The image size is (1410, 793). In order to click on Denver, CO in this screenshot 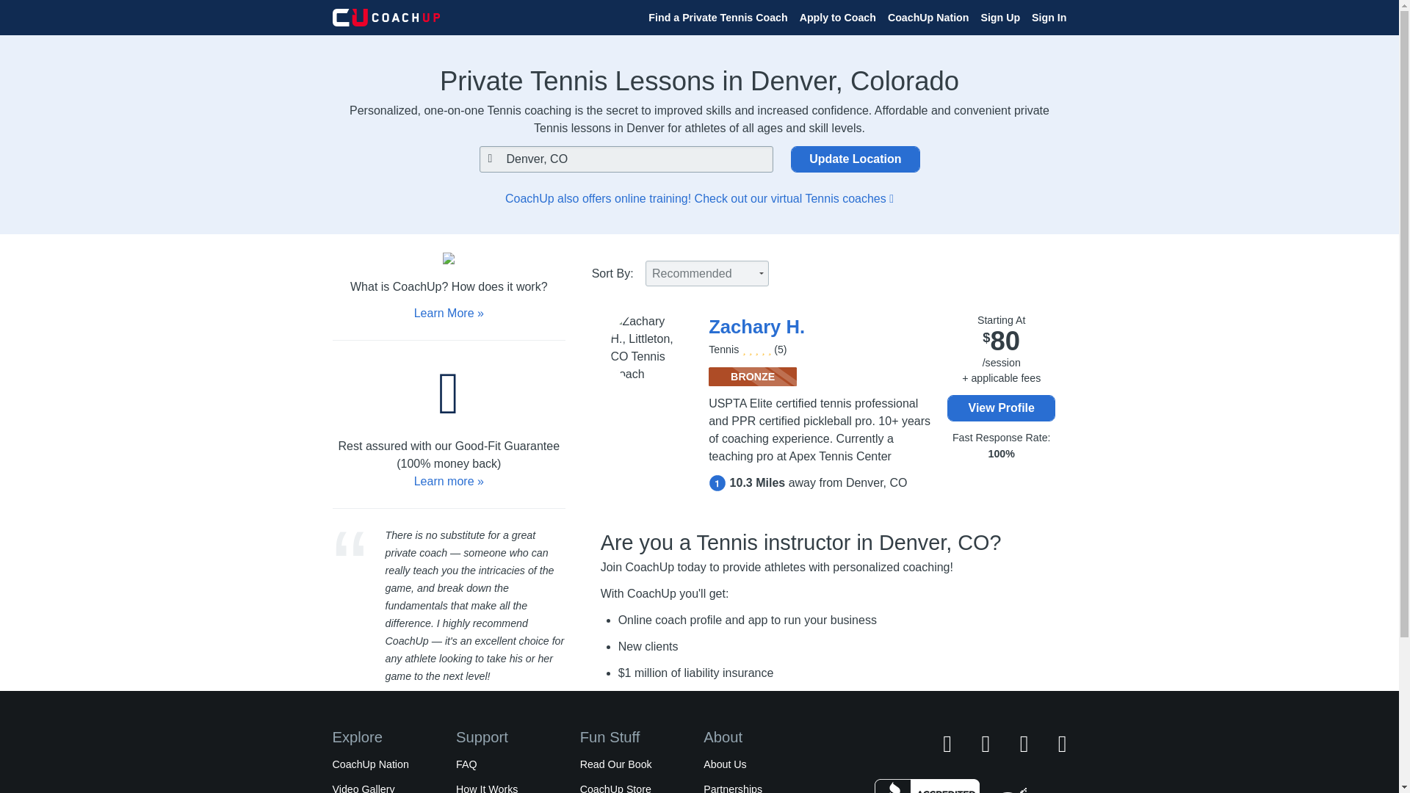, I will do `click(626, 159)`.